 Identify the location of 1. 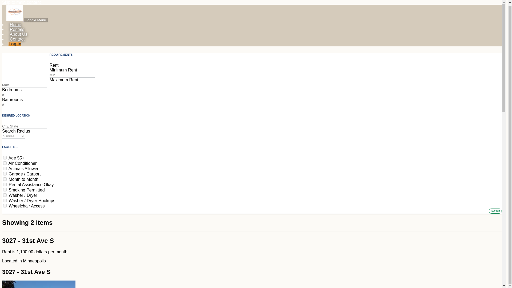
(5, 158).